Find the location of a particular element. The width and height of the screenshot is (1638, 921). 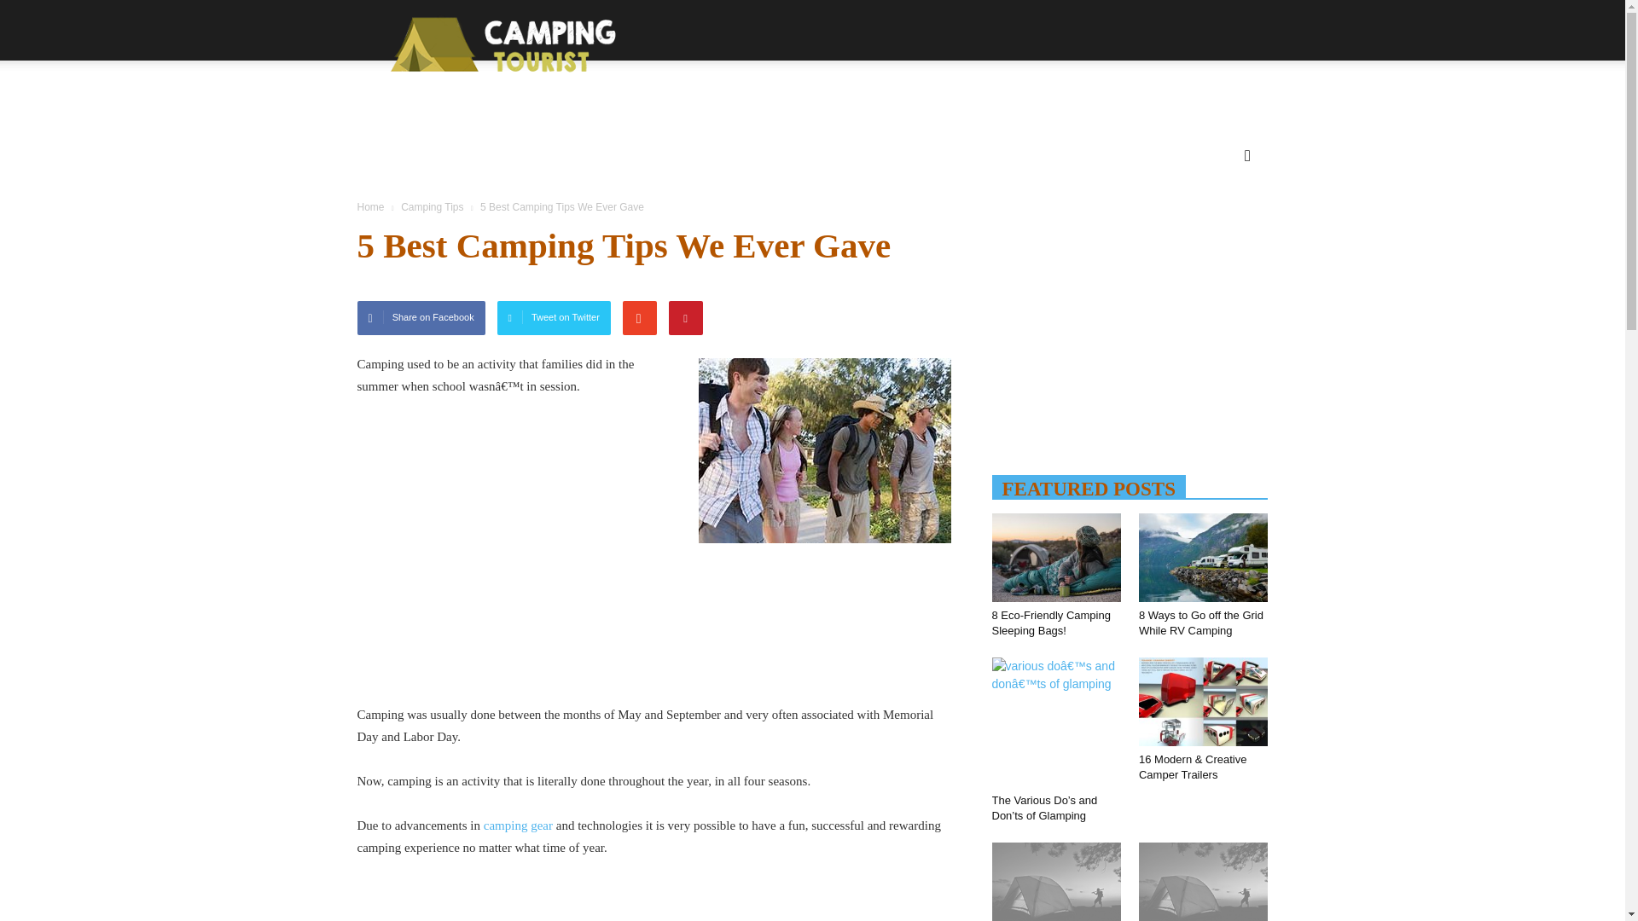

View all posts in Camping Tips is located at coordinates (433, 206).